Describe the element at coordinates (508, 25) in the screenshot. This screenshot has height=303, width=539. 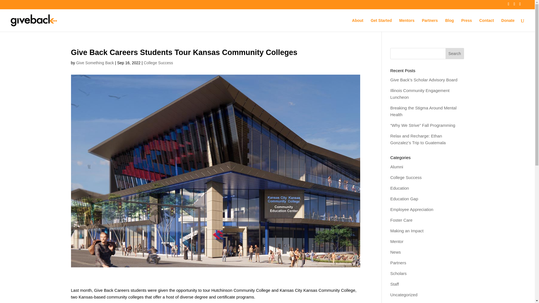
I see `Donate` at that location.